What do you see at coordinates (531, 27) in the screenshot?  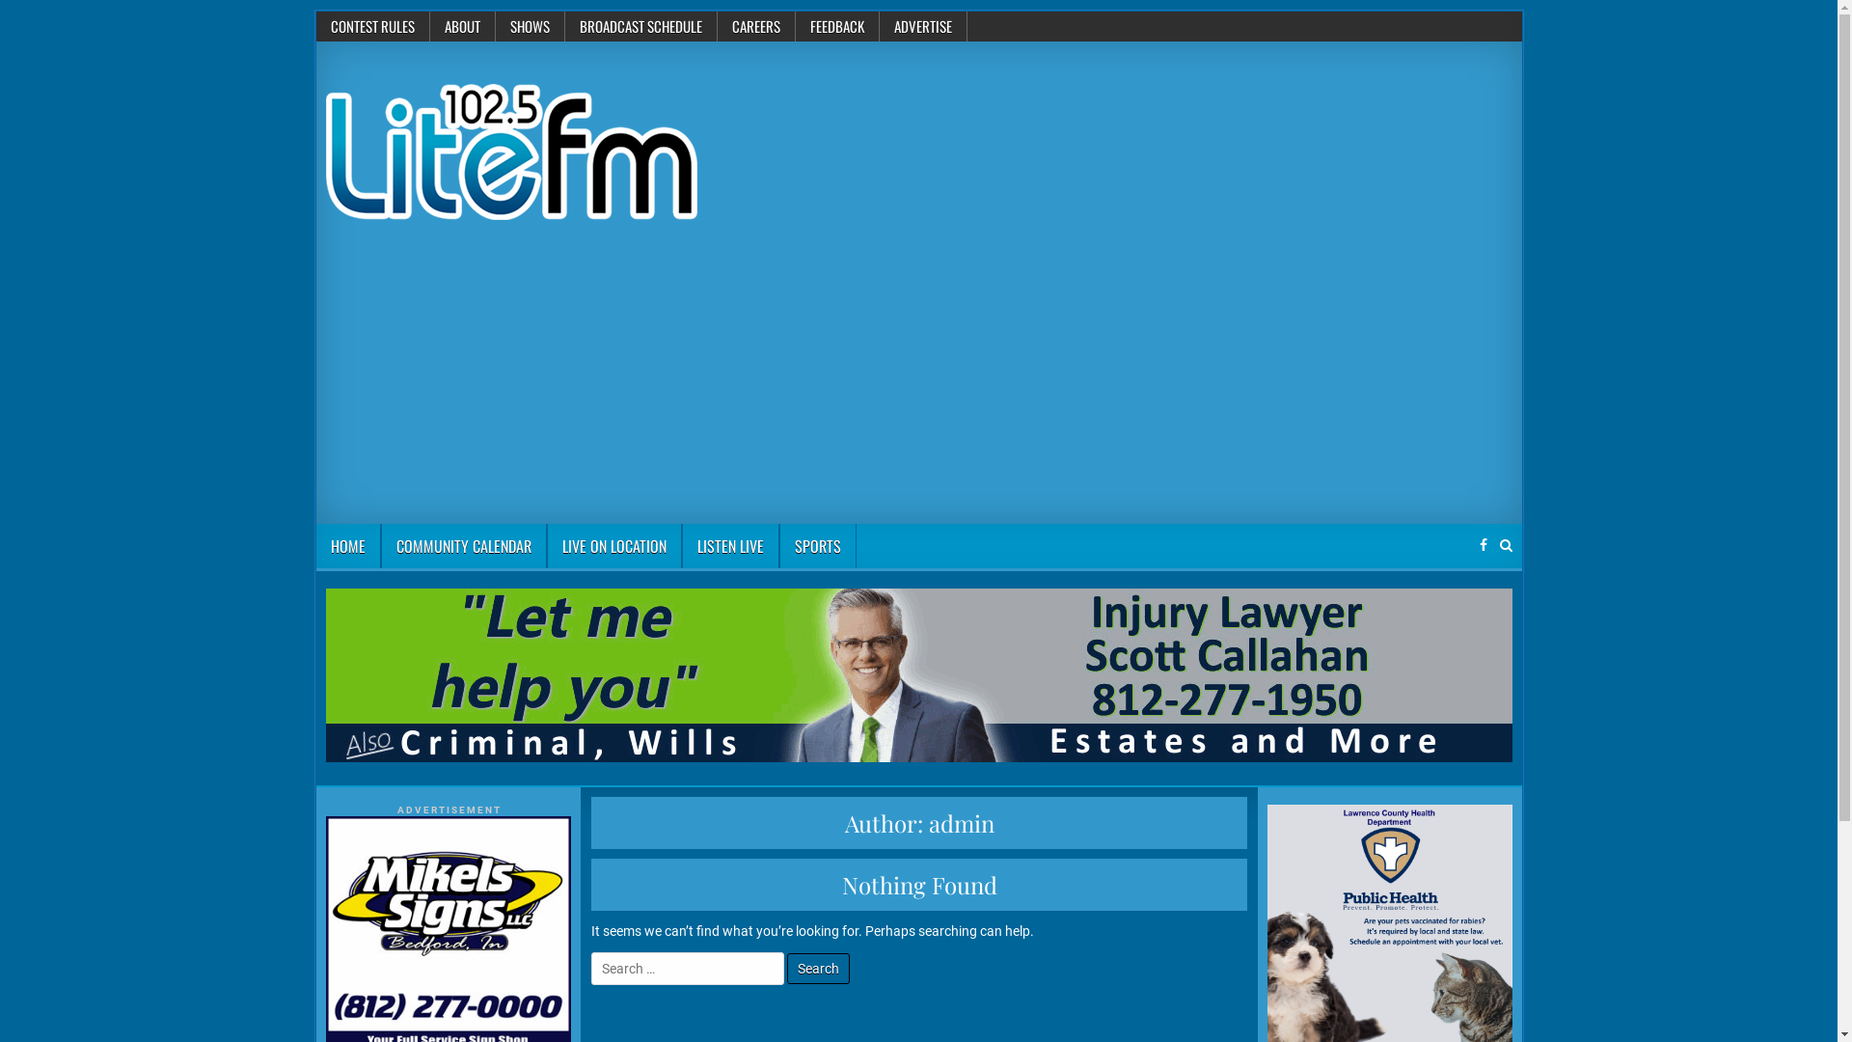 I see `SHOWS` at bounding box center [531, 27].